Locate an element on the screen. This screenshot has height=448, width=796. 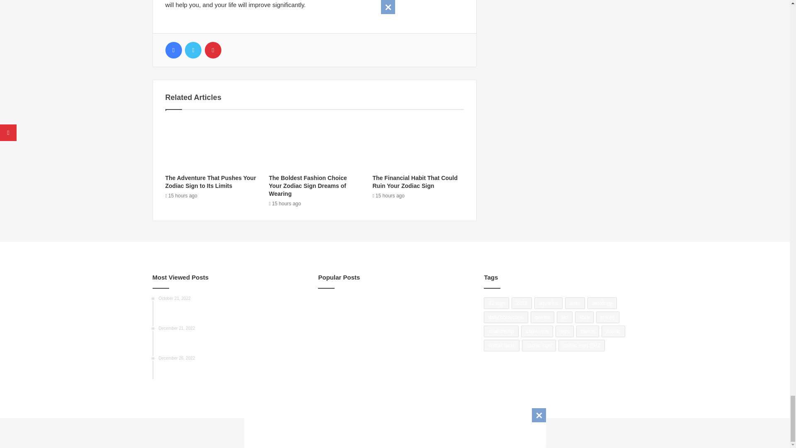
Twitter is located at coordinates (193, 50).